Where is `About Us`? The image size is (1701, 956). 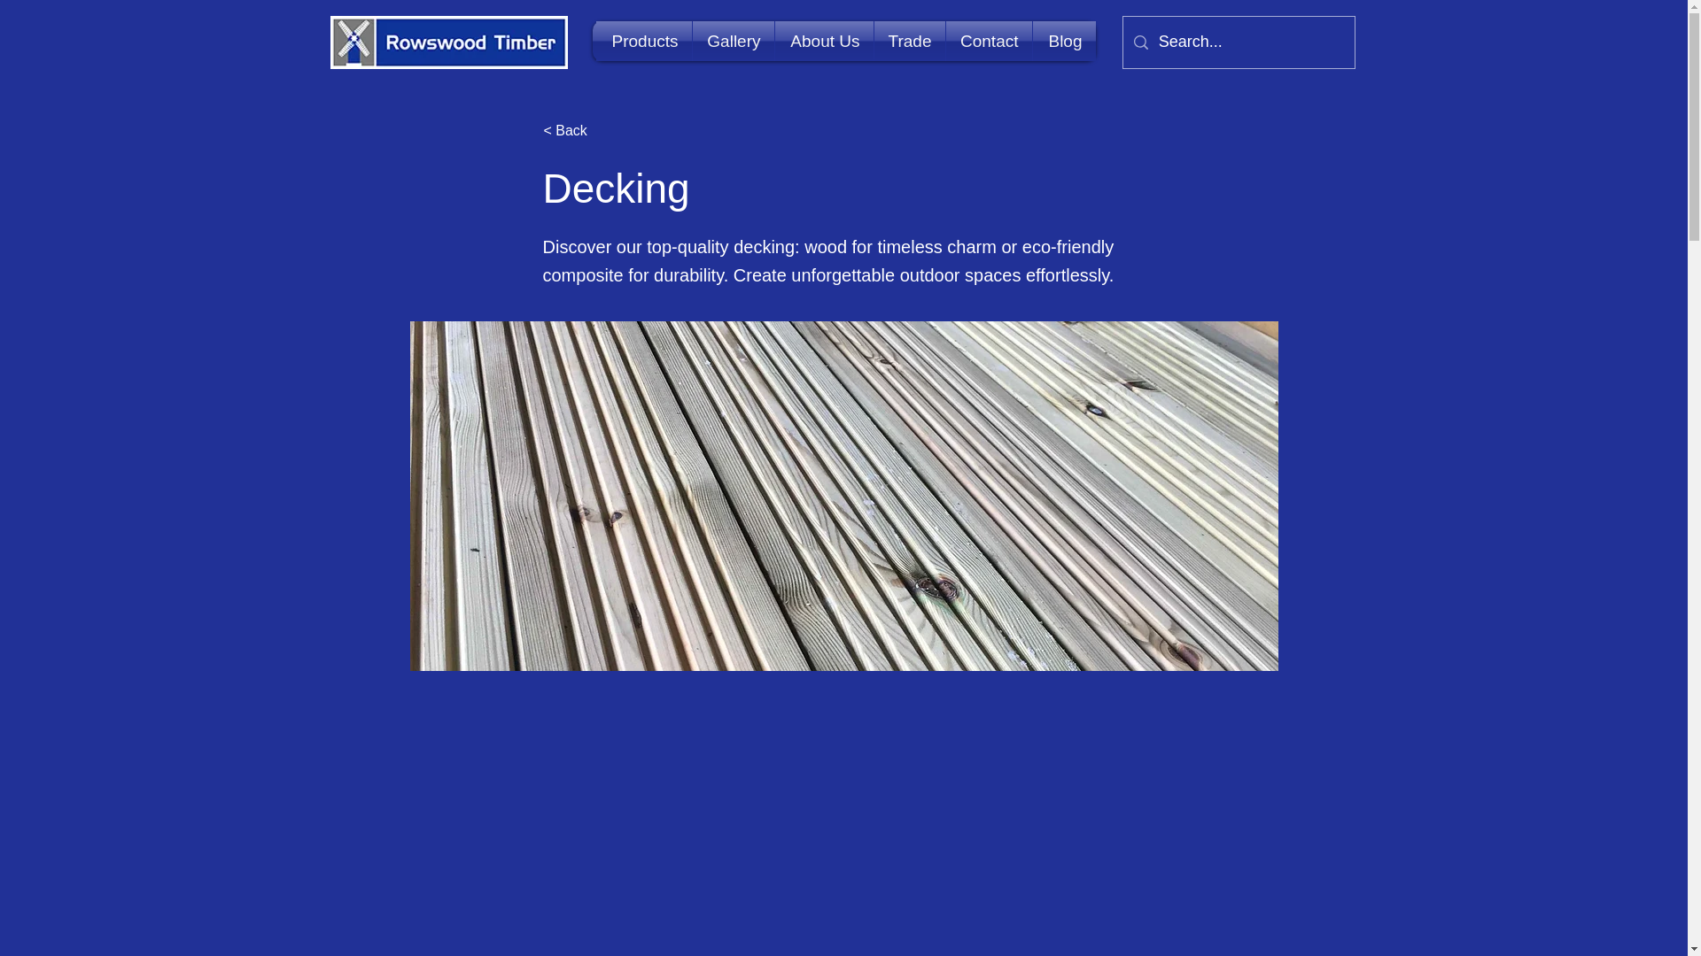
About Us is located at coordinates (822, 41).